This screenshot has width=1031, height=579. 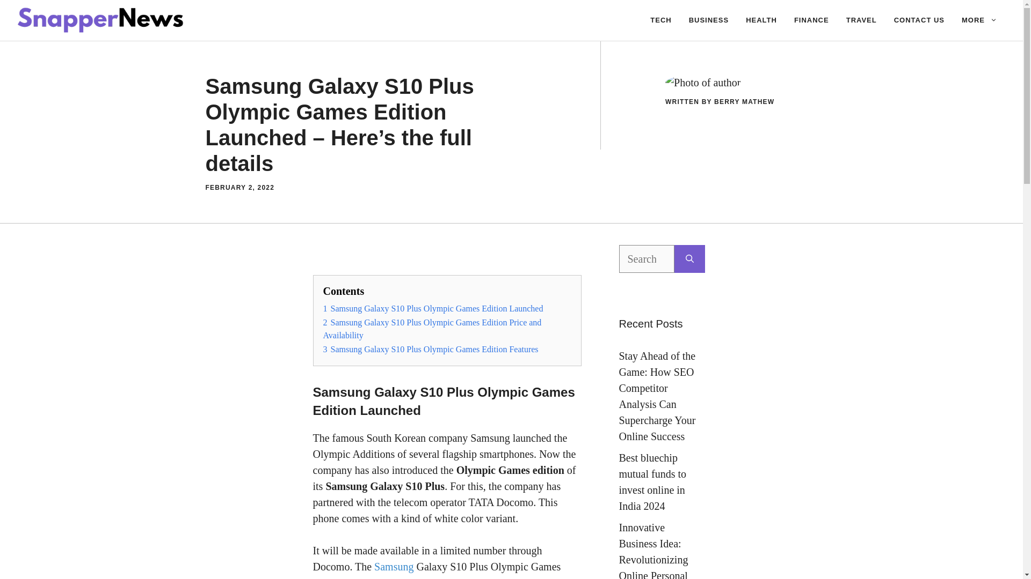 I want to click on HEALTH, so click(x=761, y=20).